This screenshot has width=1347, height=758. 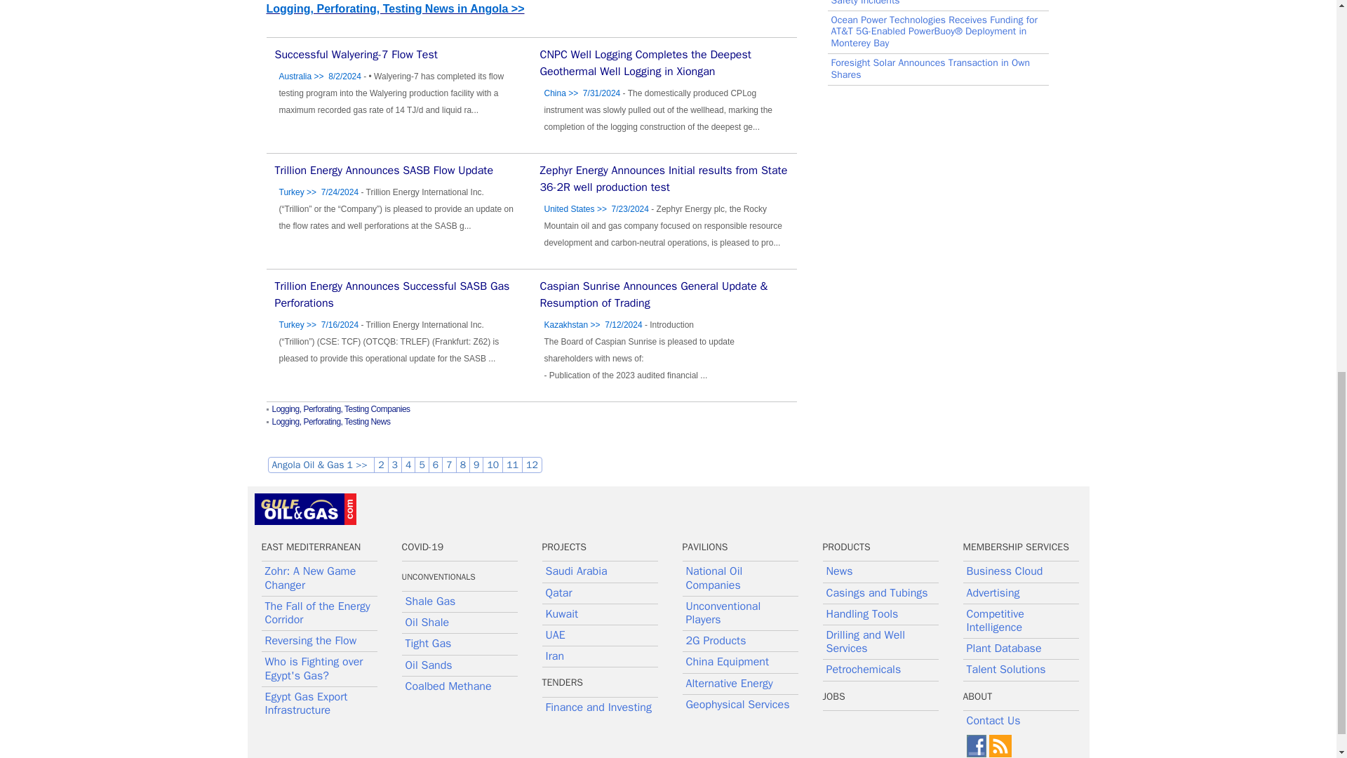 I want to click on Successful Walyering-7 Flow Test, so click(x=356, y=55).